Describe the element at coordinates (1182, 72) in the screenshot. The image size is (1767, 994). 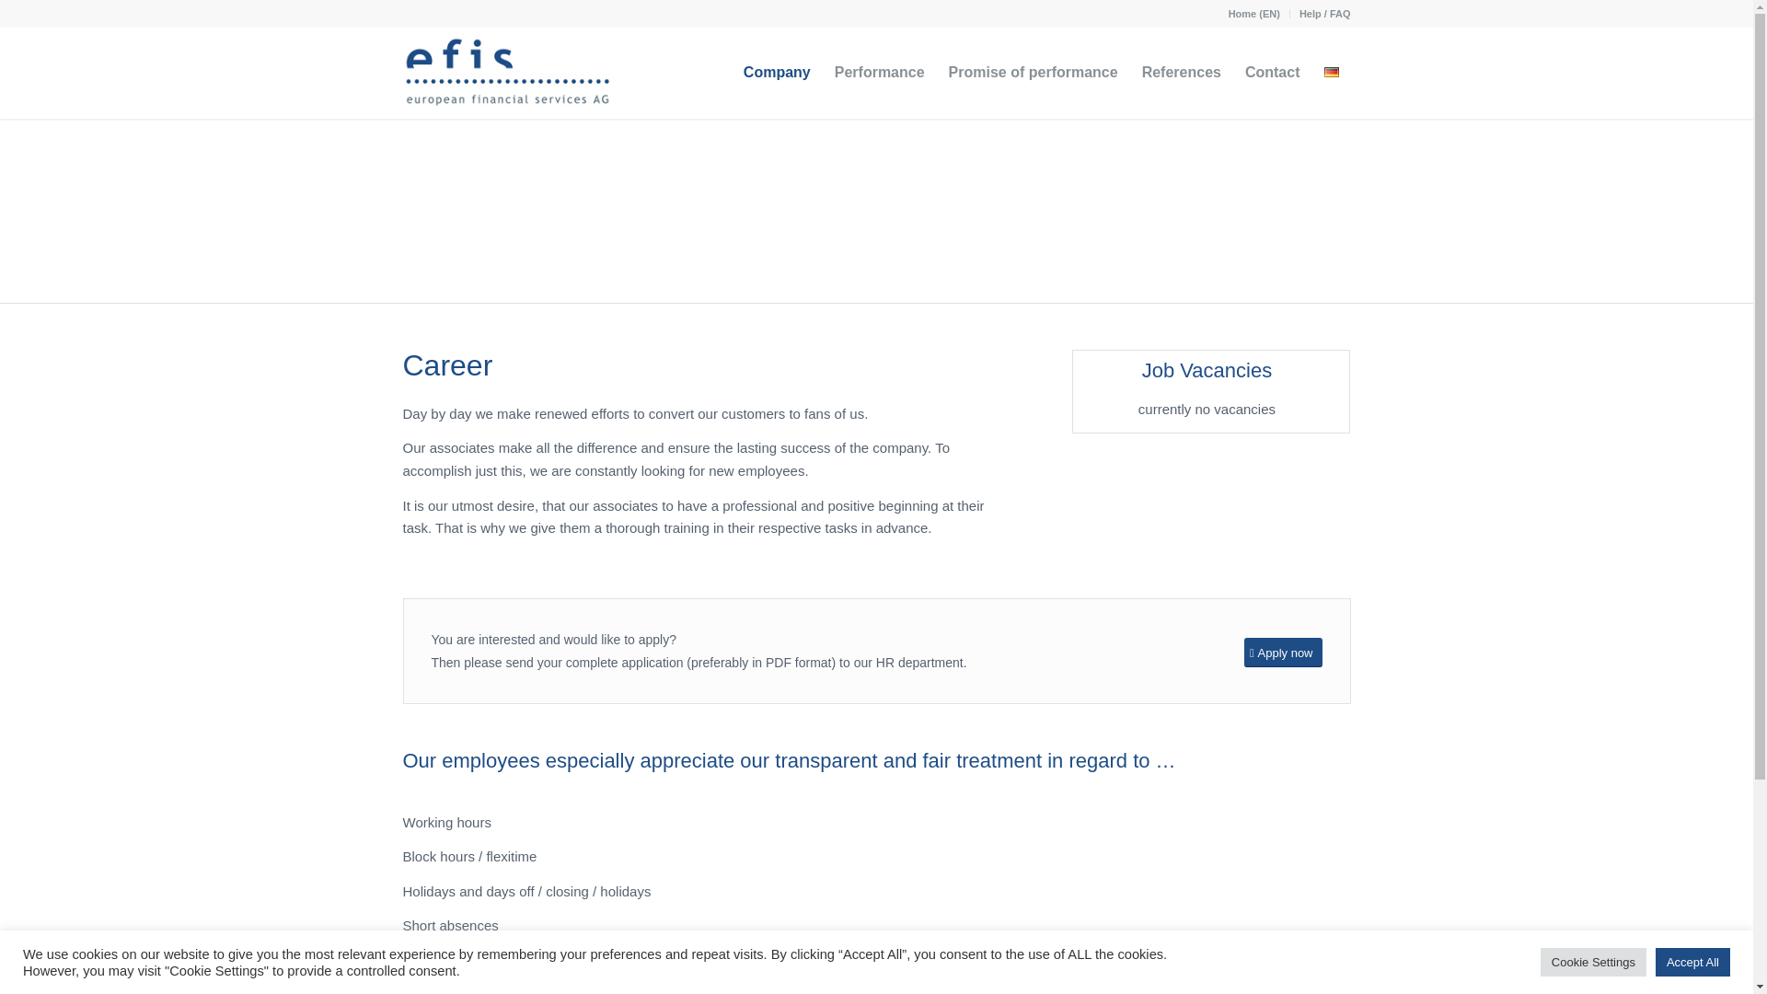
I see `References` at that location.